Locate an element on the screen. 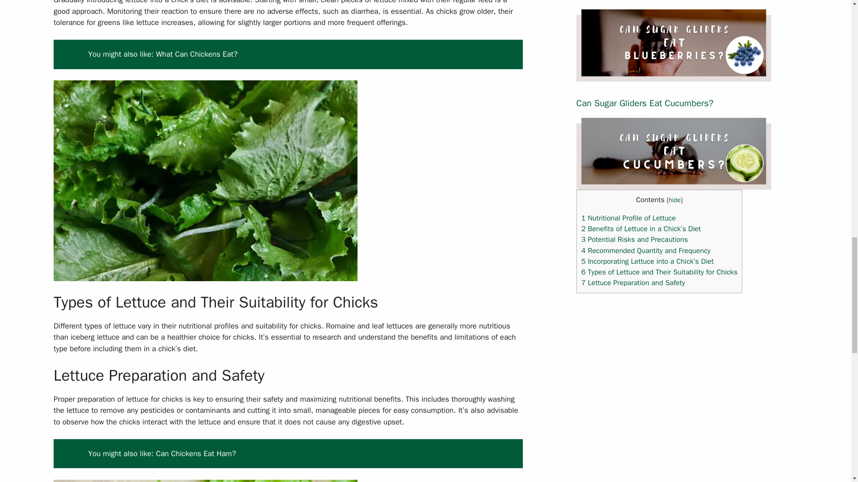 The image size is (858, 482). What Can Chickens Eat? is located at coordinates (197, 54).